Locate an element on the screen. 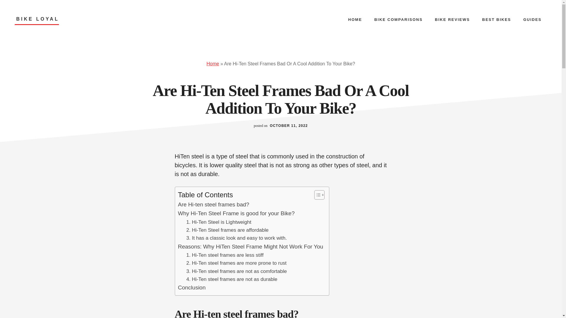 Image resolution: width=566 pixels, height=318 pixels. 1. Hi-Ten Steel is Lightweight is located at coordinates (219, 222).